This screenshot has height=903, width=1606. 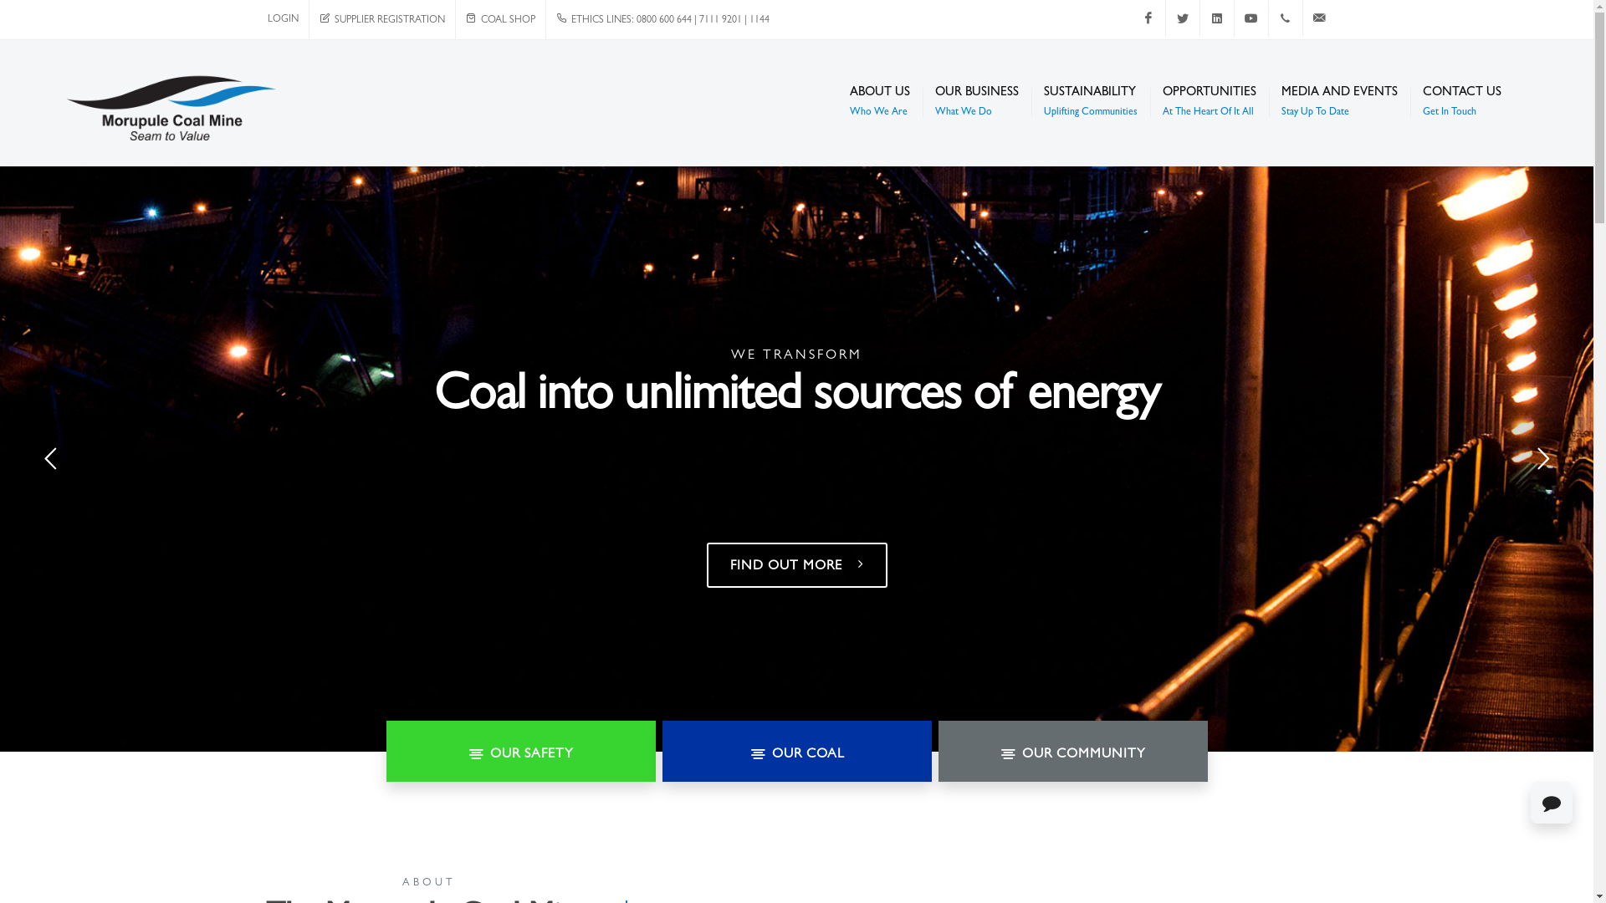 I want to click on ABOUT US
Who We Are, so click(x=880, y=103).